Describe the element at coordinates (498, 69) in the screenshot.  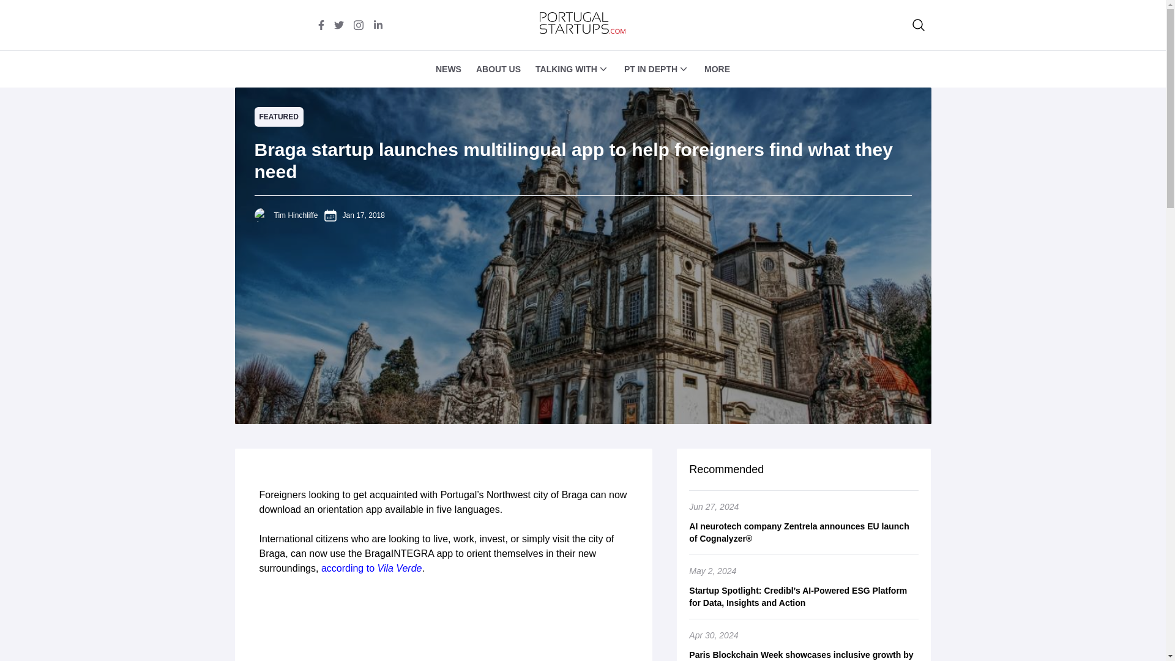
I see `ABOUT US` at that location.